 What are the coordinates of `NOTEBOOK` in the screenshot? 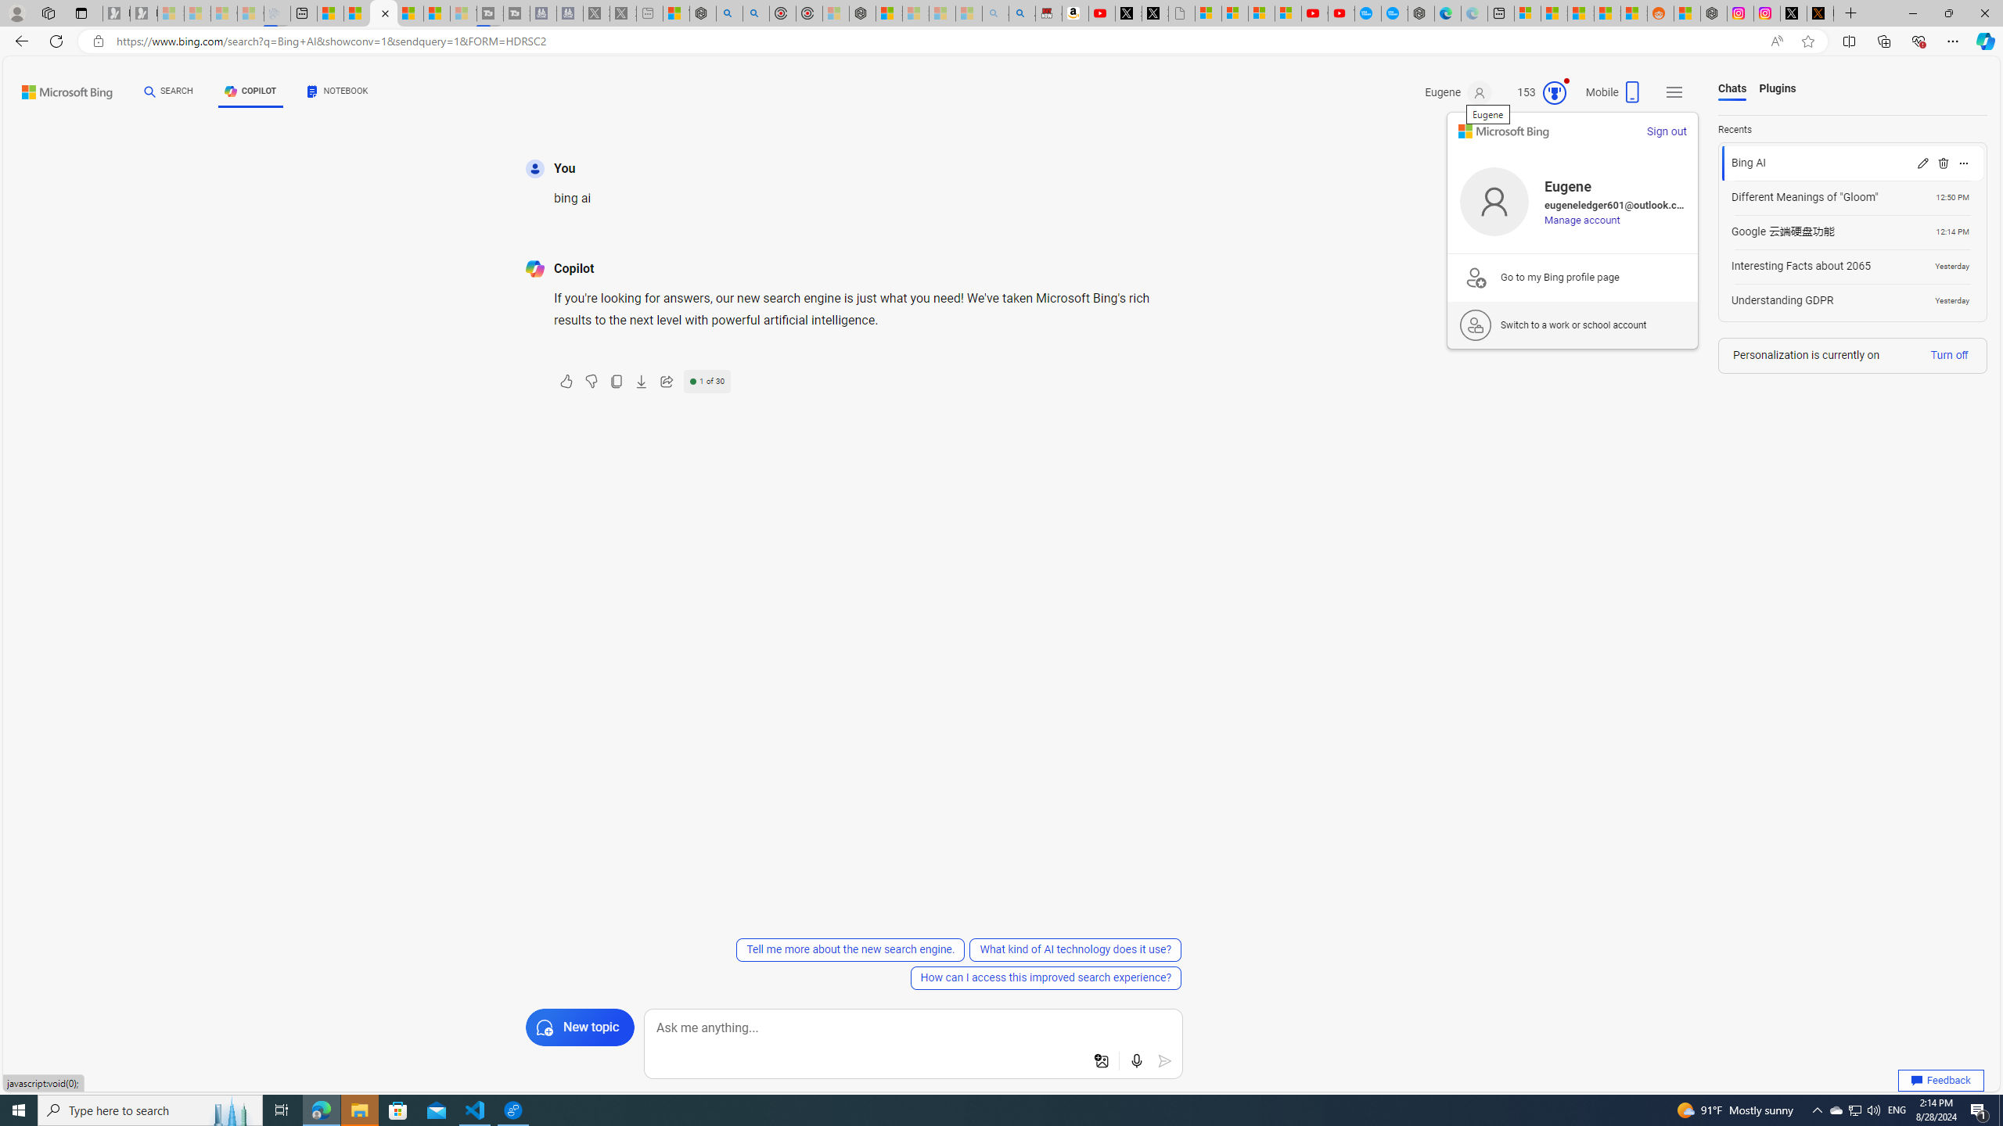 It's located at (337, 91).